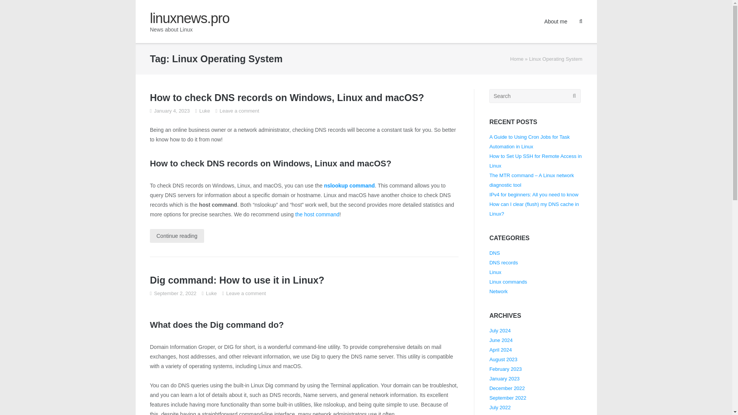 Image resolution: width=738 pixels, height=415 pixels. Describe the element at coordinates (237, 280) in the screenshot. I see `Dig command: How to use it in Linux?` at that location.